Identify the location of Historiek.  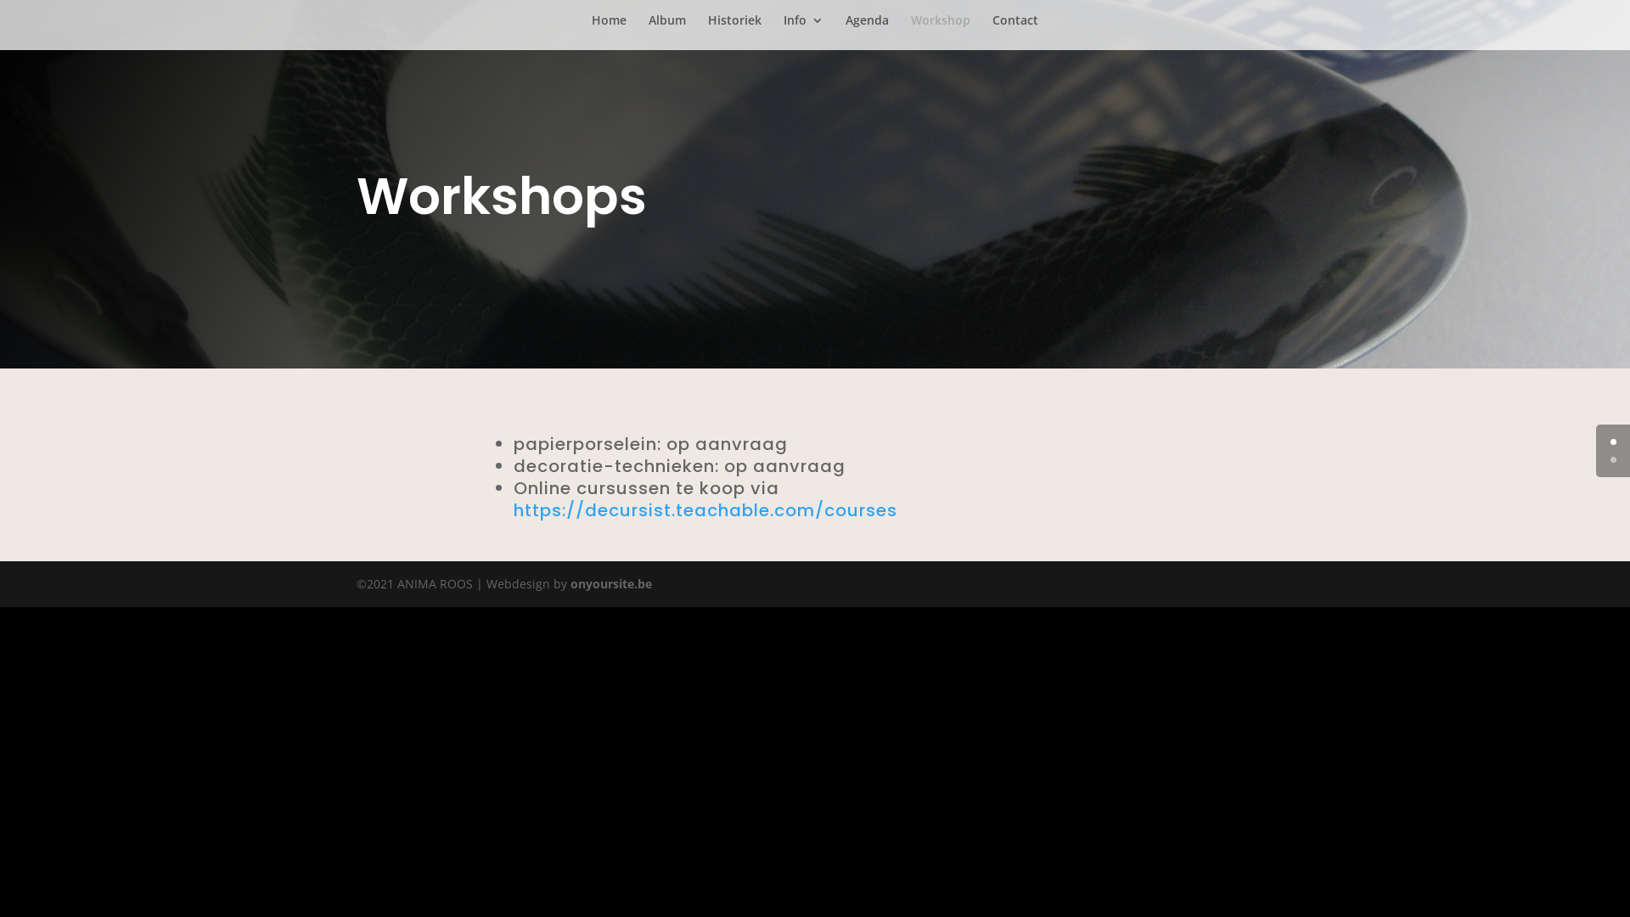
(735, 32).